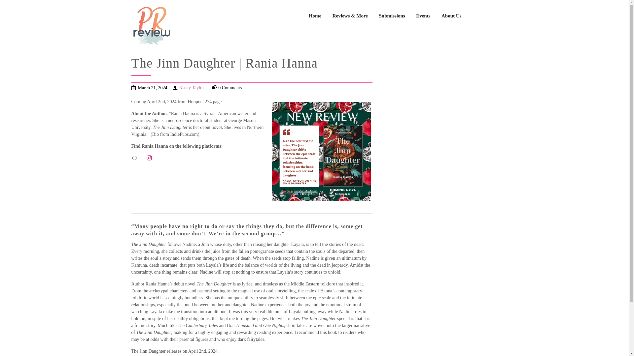 Image resolution: width=634 pixels, height=356 pixels. Describe the element at coordinates (392, 16) in the screenshot. I see `Submissions` at that location.